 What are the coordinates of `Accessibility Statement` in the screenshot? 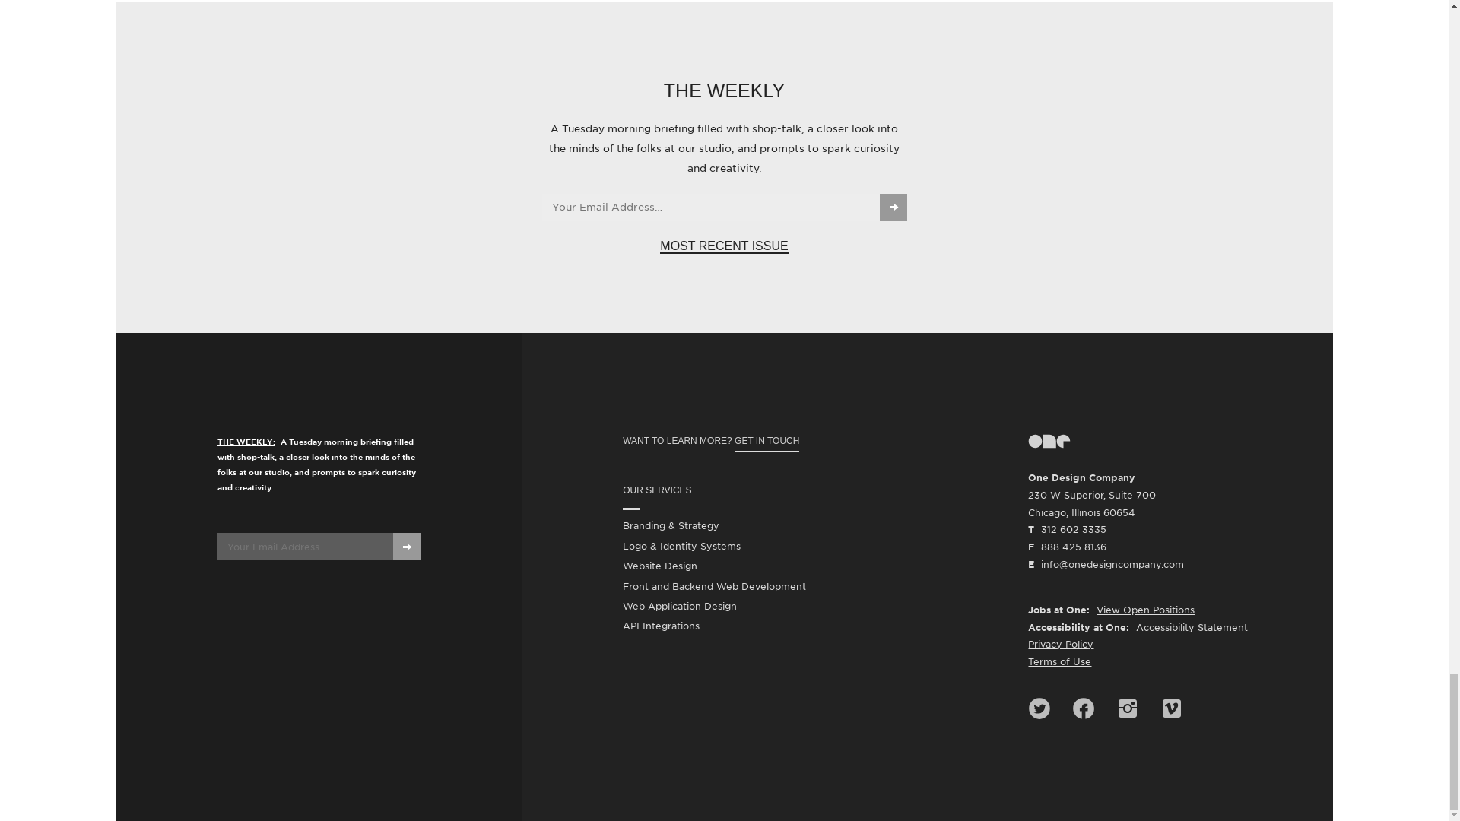 It's located at (1192, 626).